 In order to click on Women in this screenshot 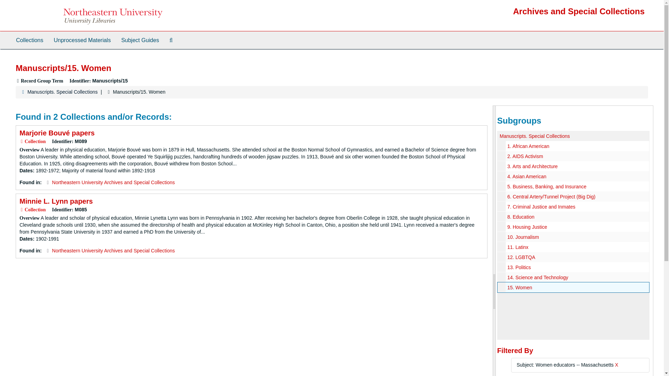, I will do `click(573, 288)`.